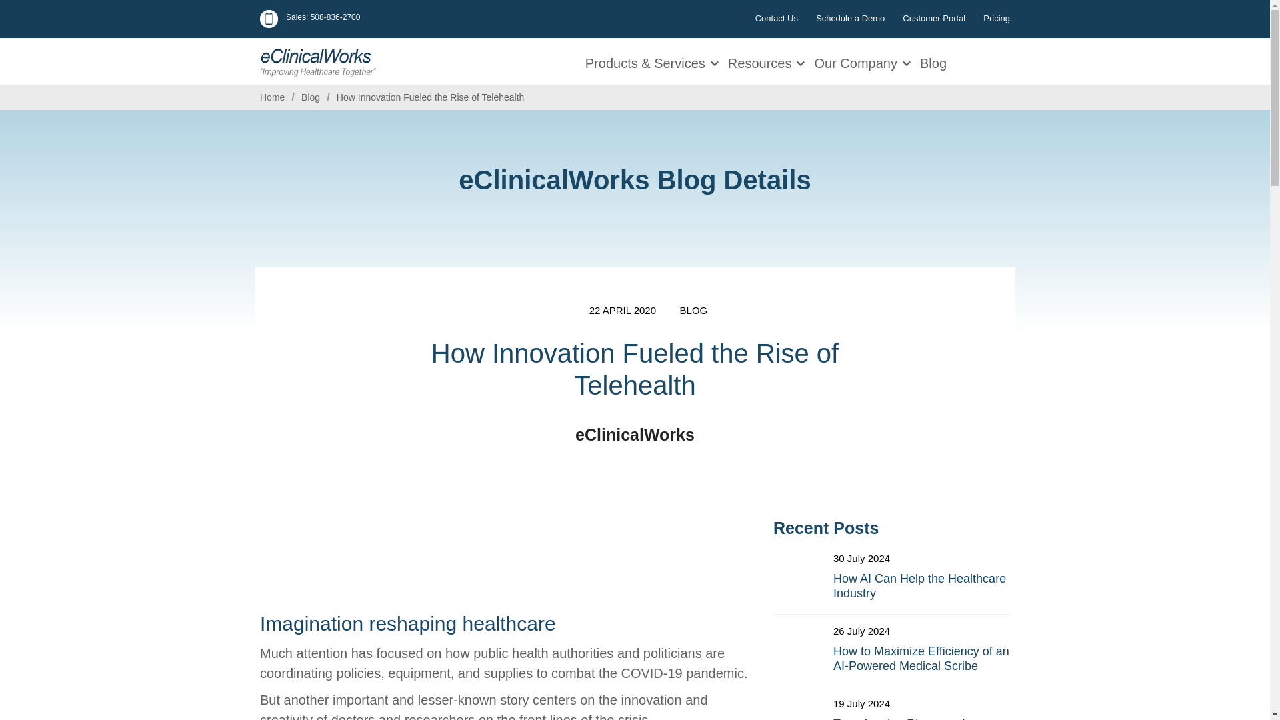 The height and width of the screenshot is (720, 1280). Describe the element at coordinates (776, 18) in the screenshot. I see `Contact Us` at that location.